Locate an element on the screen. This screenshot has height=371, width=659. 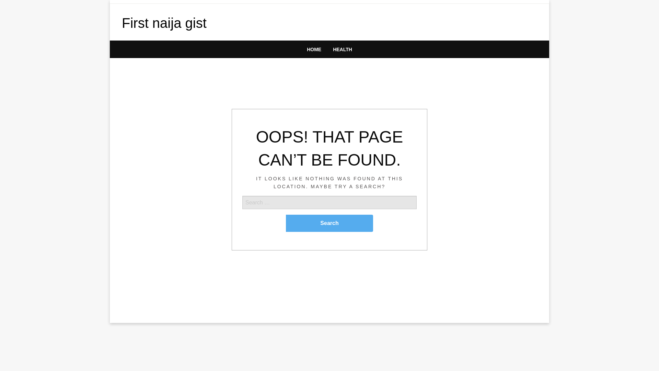
Search for: is located at coordinates (329, 214).